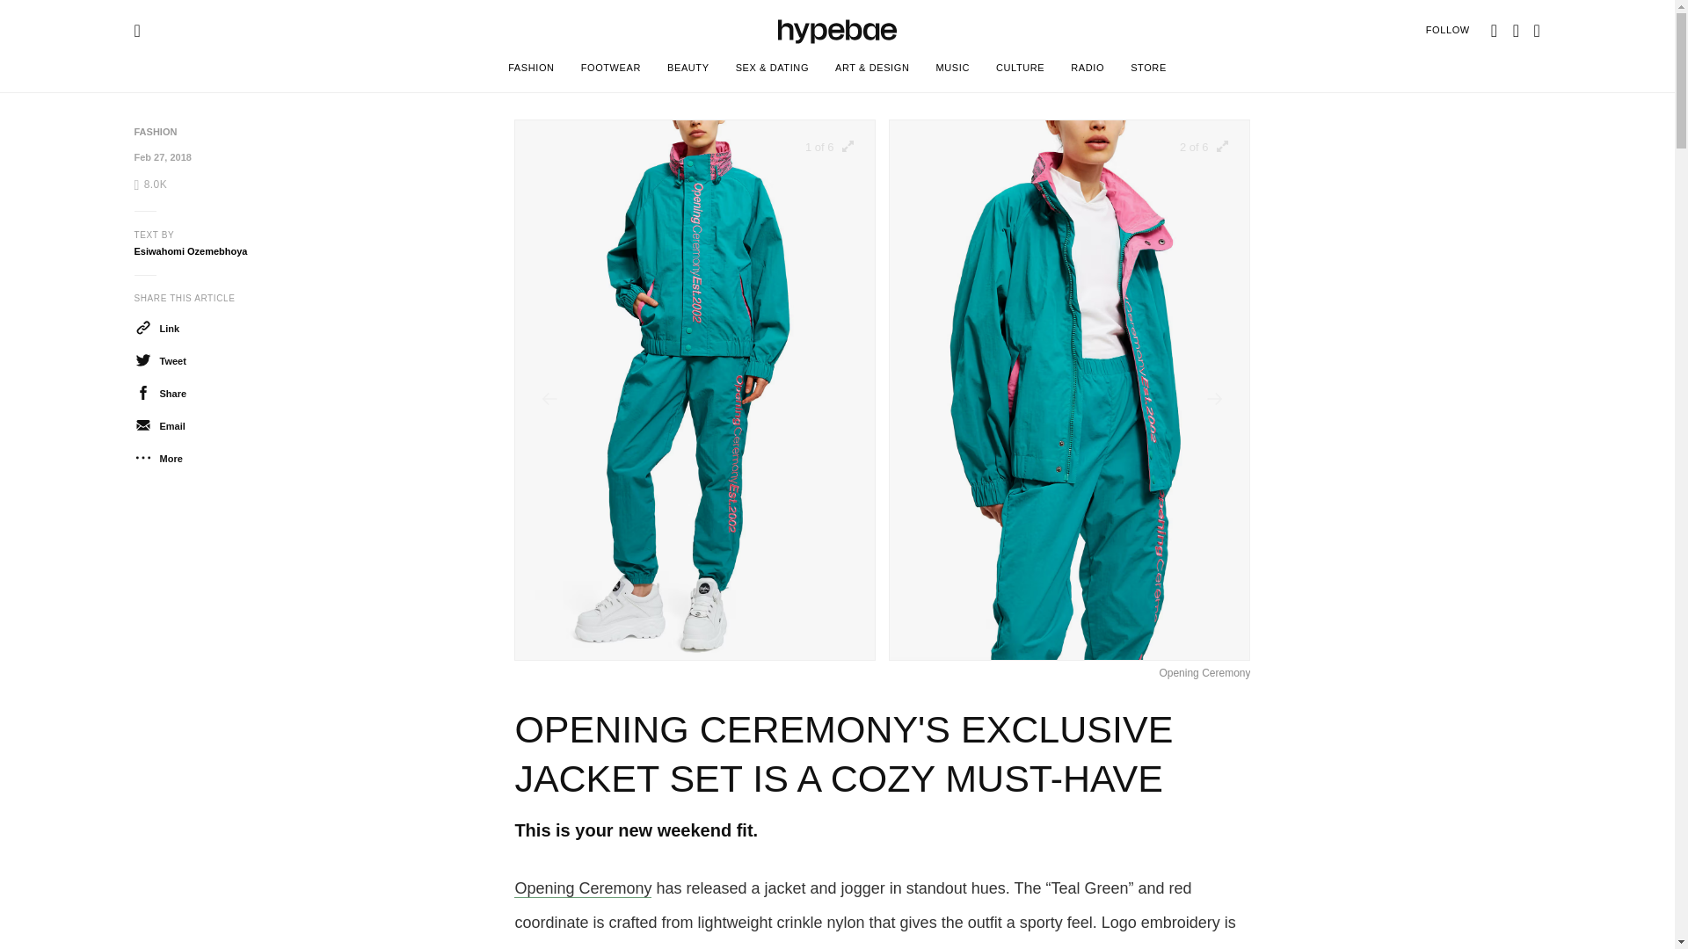 This screenshot has height=949, width=1688. What do you see at coordinates (1448, 30) in the screenshot?
I see `FOLLOW` at bounding box center [1448, 30].